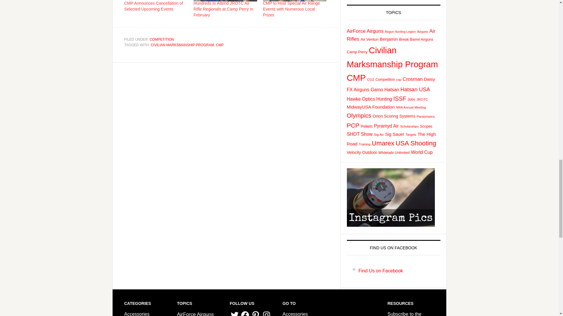 This screenshot has width=563, height=316. What do you see at coordinates (156, 1) in the screenshot?
I see `CMP Announces Cancellation of Selected Upcoming Events` at bounding box center [156, 1].